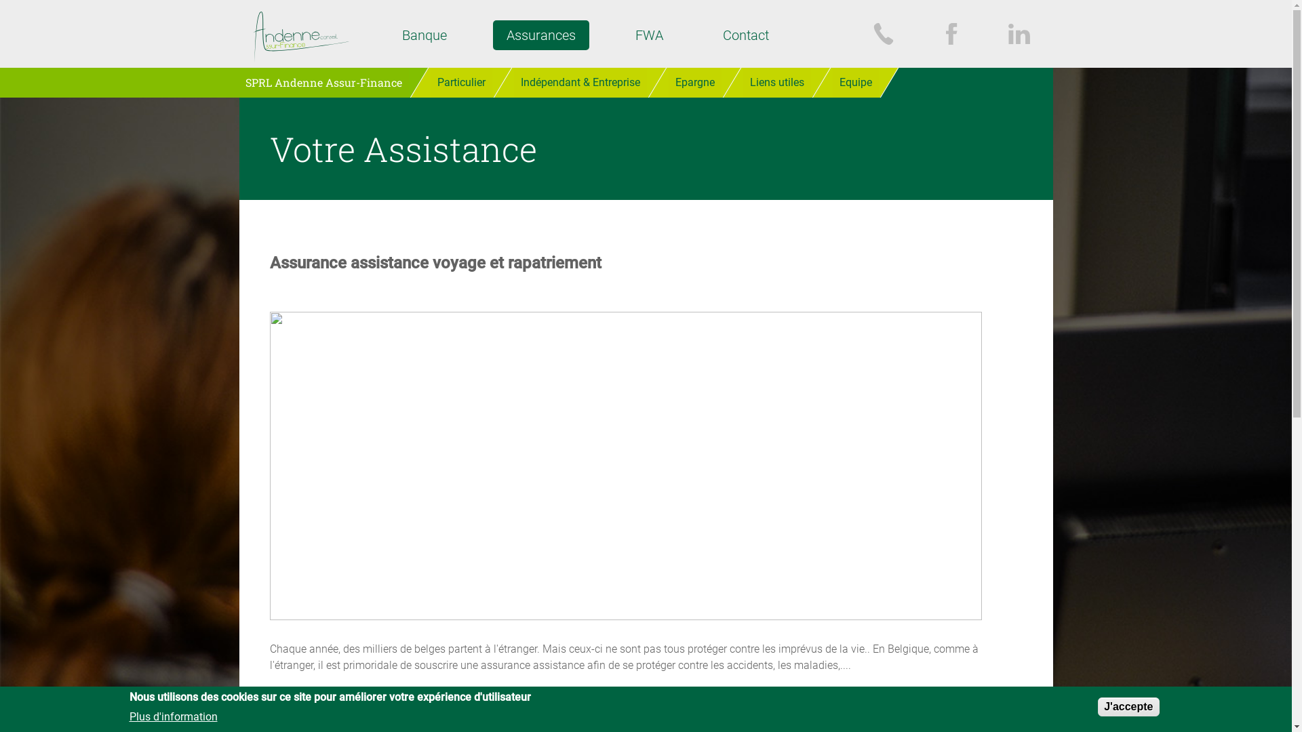  What do you see at coordinates (746, 35) in the screenshot?
I see `Contact` at bounding box center [746, 35].